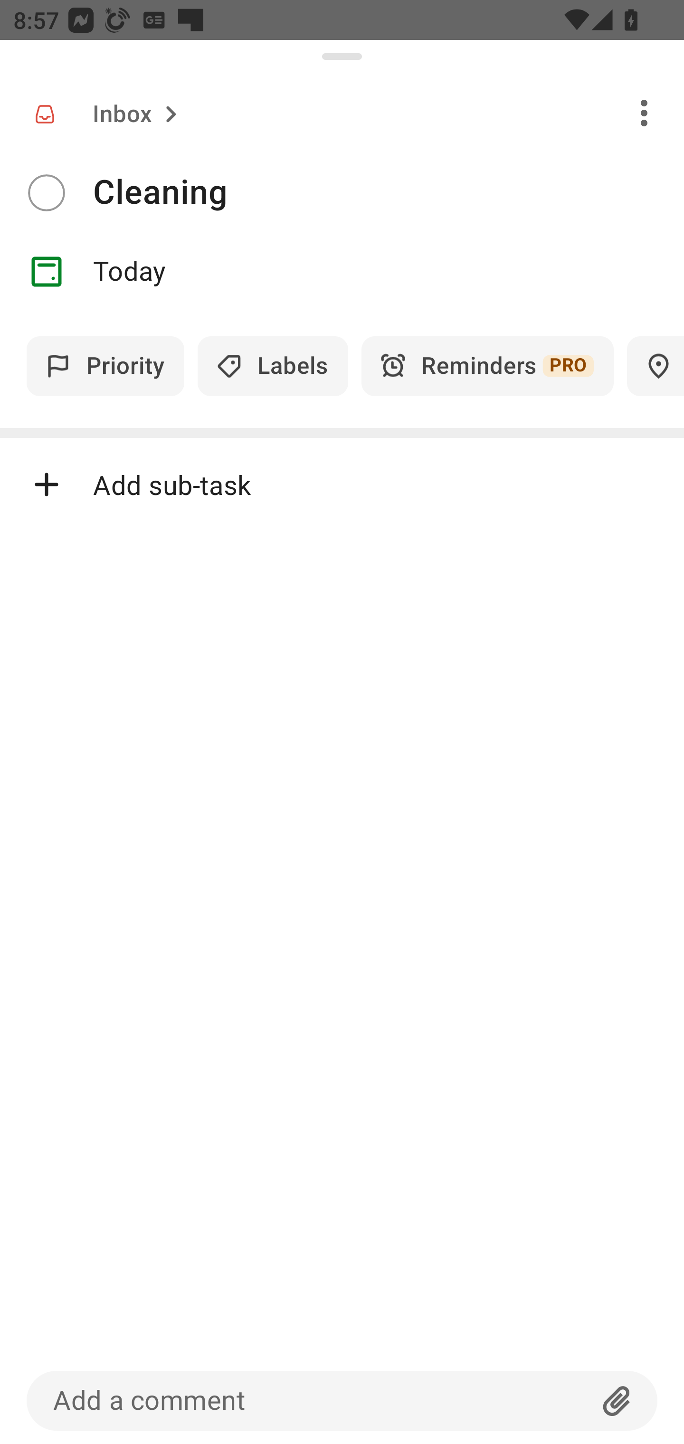 The image size is (684, 1444). Describe the element at coordinates (105, 366) in the screenshot. I see `Priority` at that location.